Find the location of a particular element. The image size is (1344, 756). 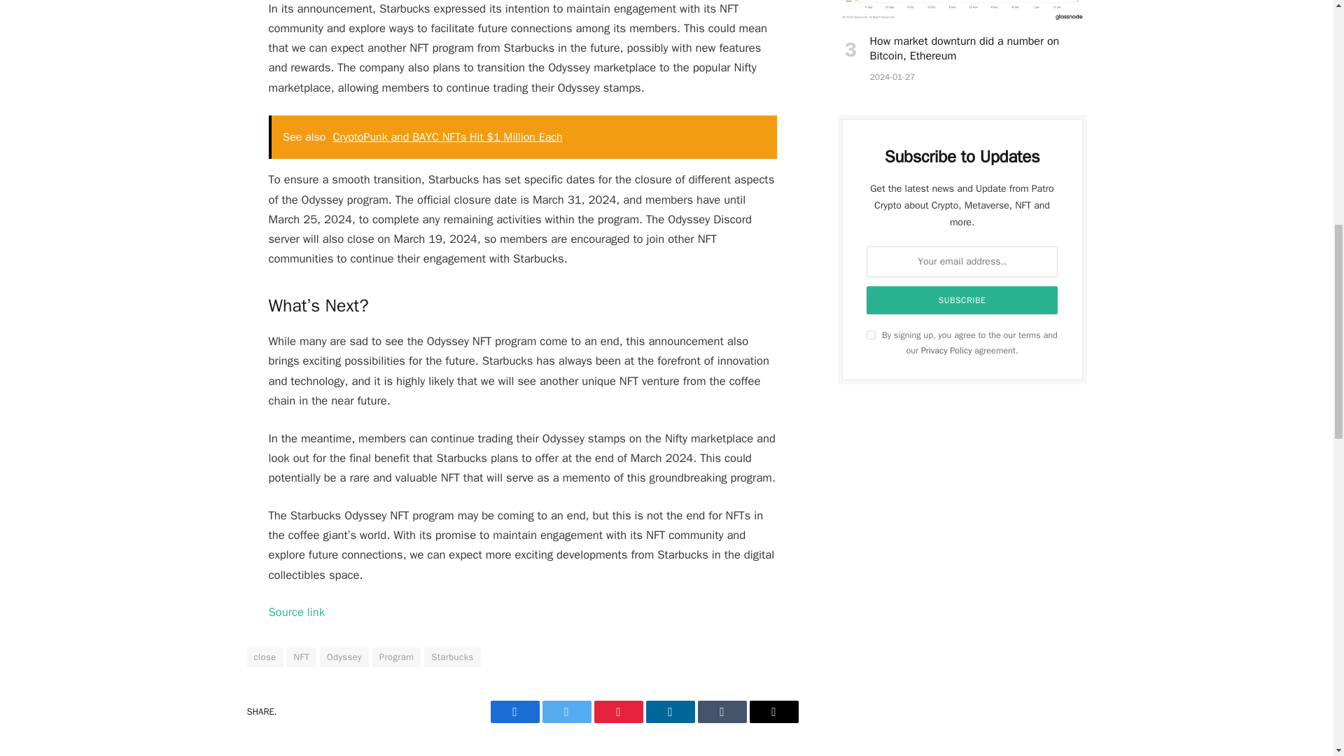

Subscribe is located at coordinates (962, 300).